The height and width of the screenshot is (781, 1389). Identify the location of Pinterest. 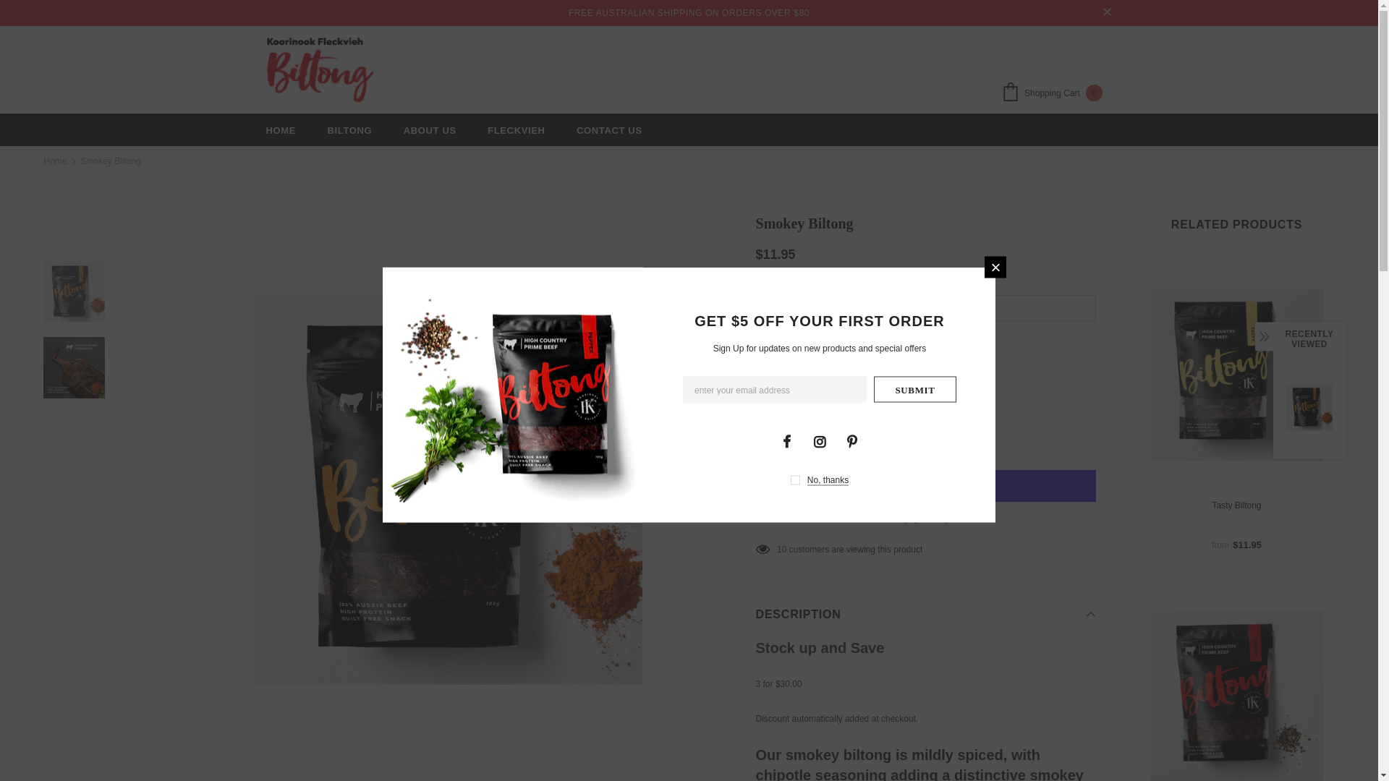
(851, 440).